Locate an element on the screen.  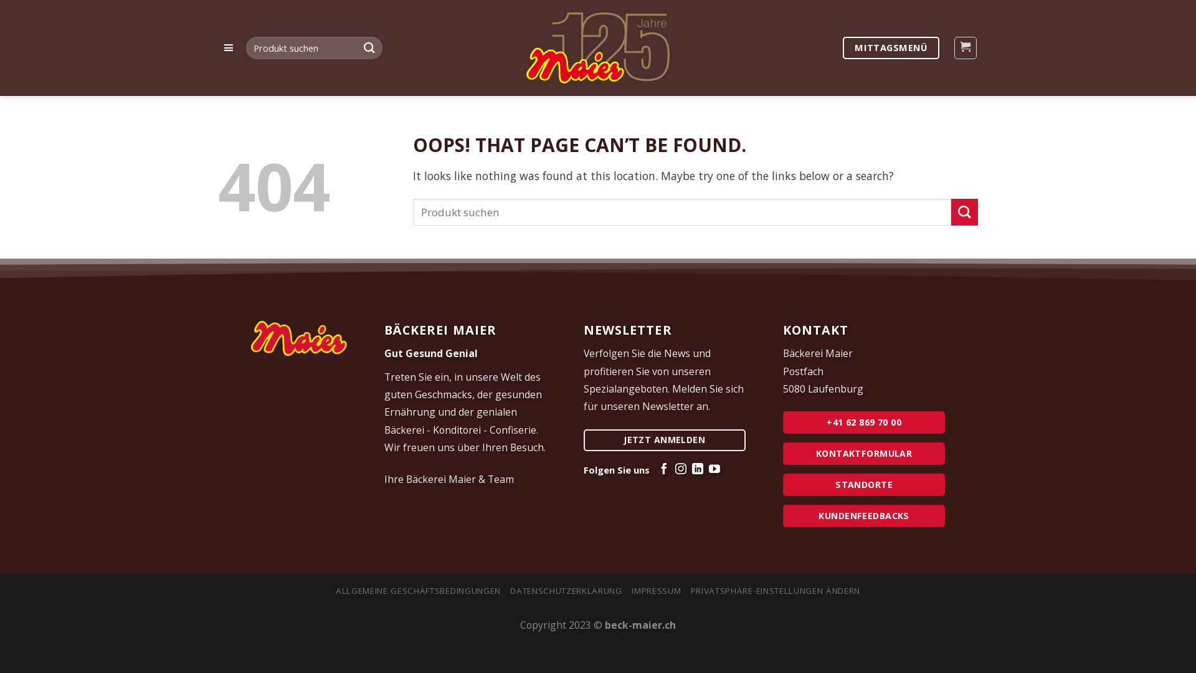
+41 62 869 70 00 is located at coordinates (864, 422).